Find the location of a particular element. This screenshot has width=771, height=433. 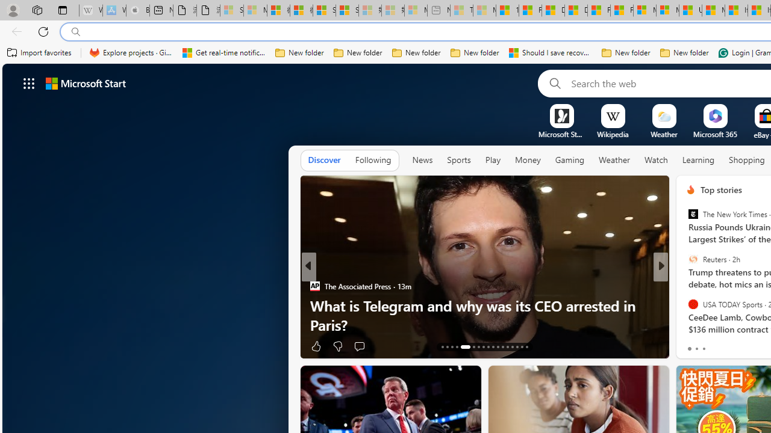

View comments 1 Comment is located at coordinates (743, 345).